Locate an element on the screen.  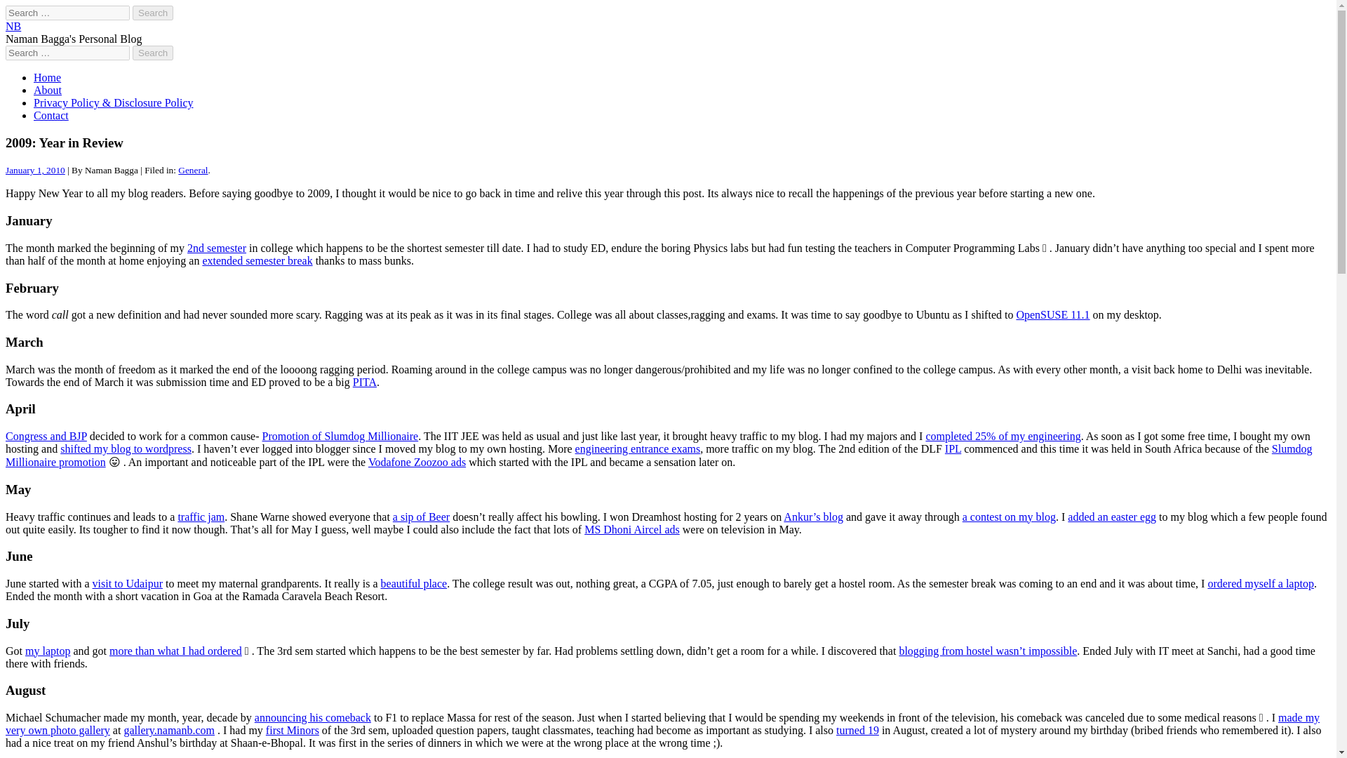
visit to Udaipur is located at coordinates (128, 583).